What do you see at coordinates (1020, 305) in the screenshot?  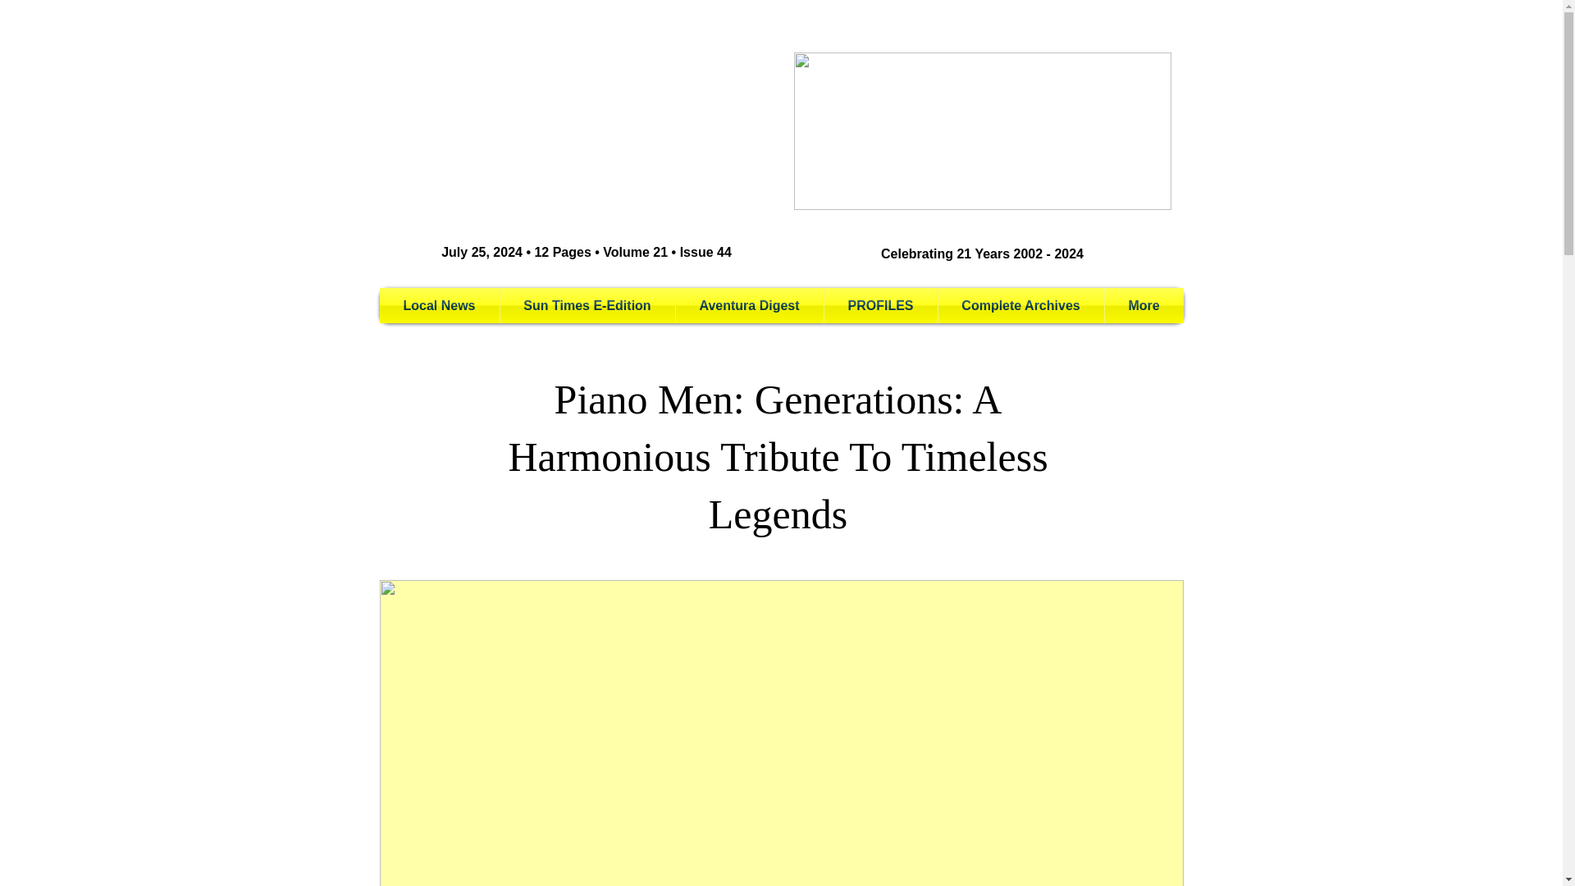 I see `Complete Archives` at bounding box center [1020, 305].